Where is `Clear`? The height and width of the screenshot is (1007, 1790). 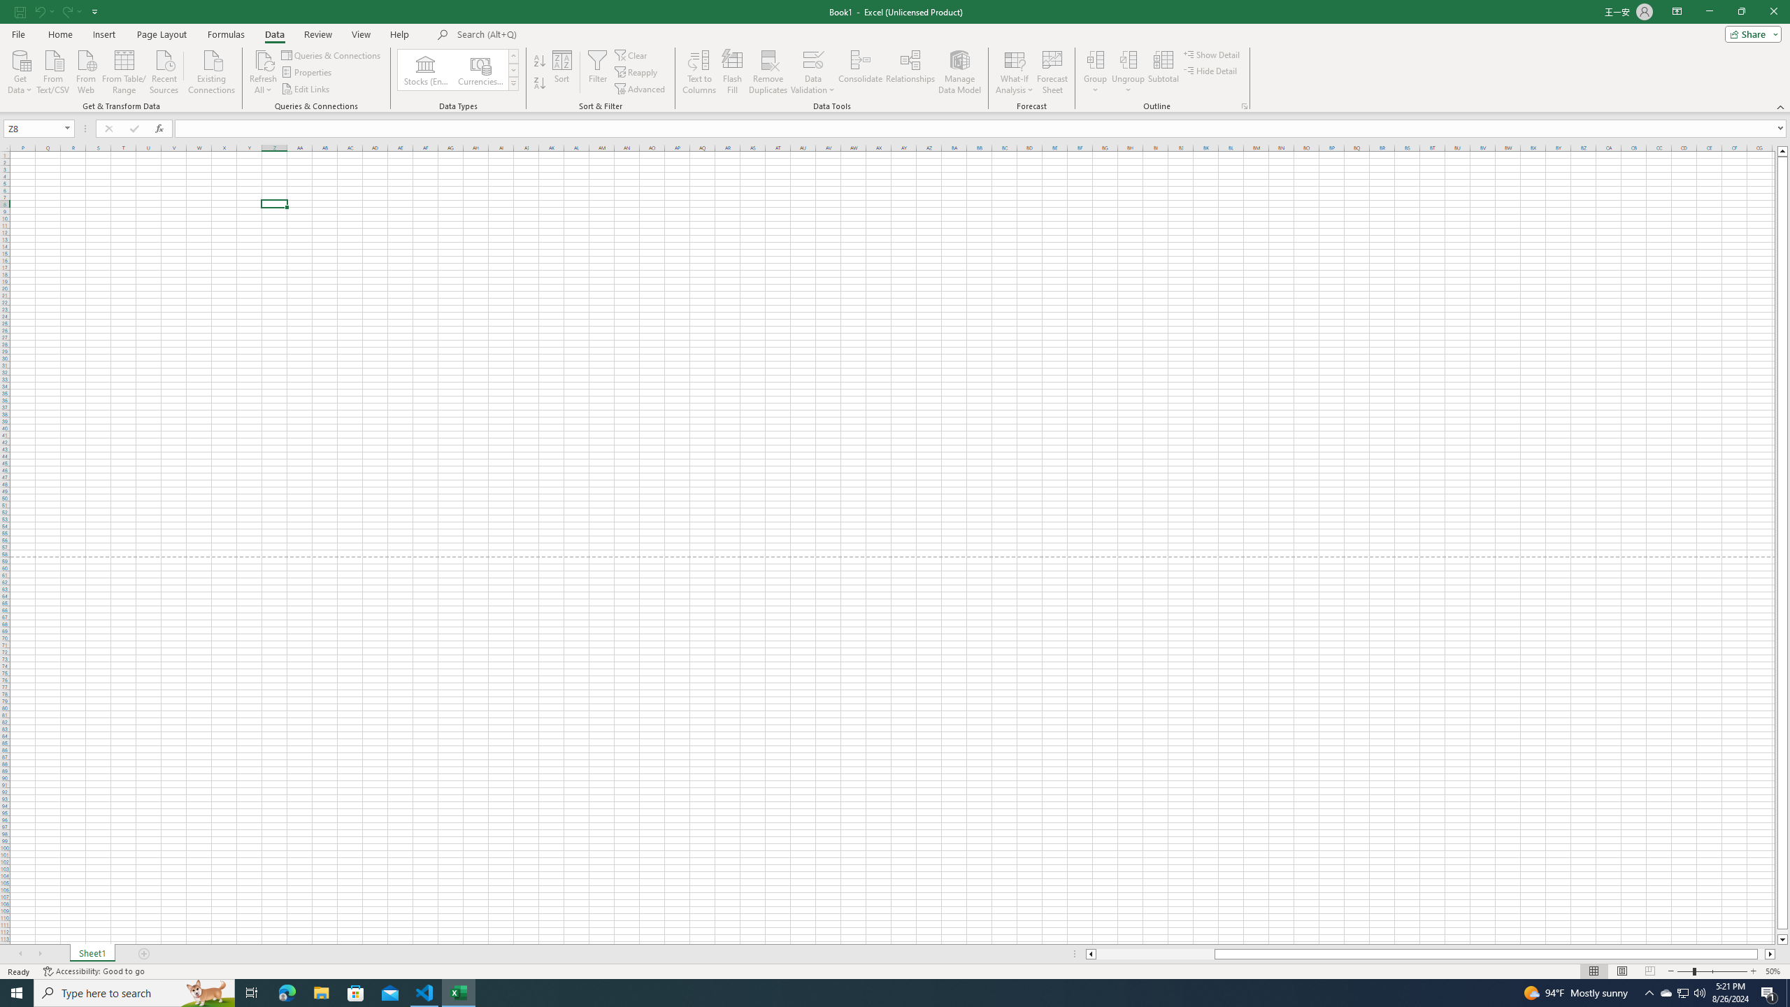
Clear is located at coordinates (631, 55).